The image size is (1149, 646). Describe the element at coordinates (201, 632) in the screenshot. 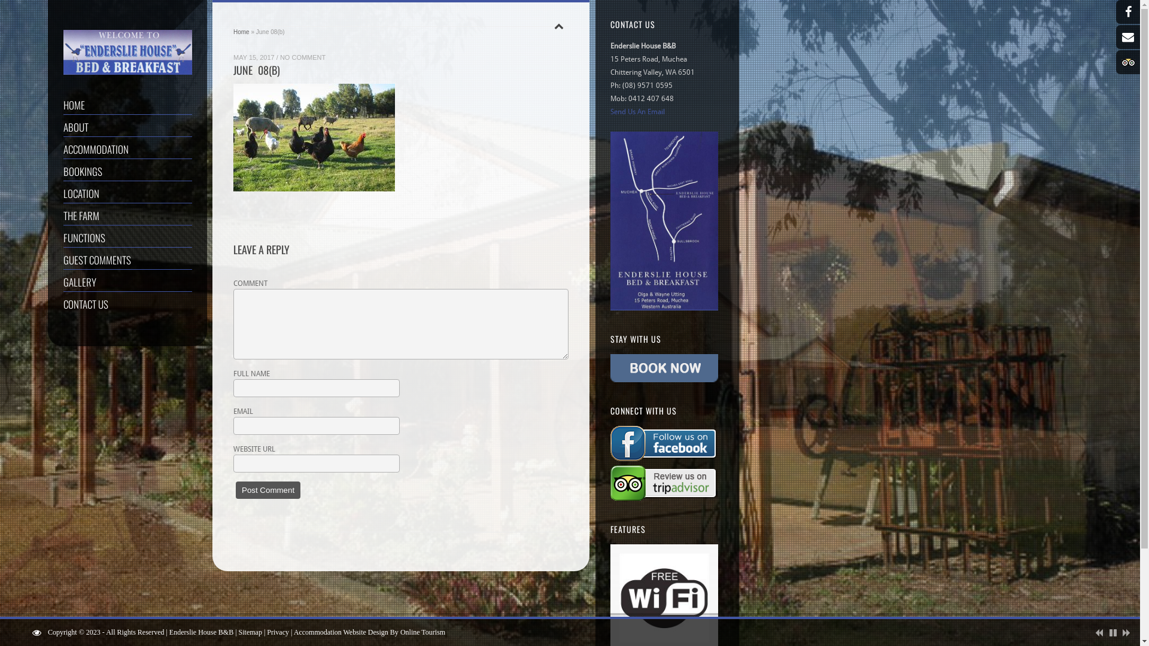

I see `Enderslie House B&B` at that location.